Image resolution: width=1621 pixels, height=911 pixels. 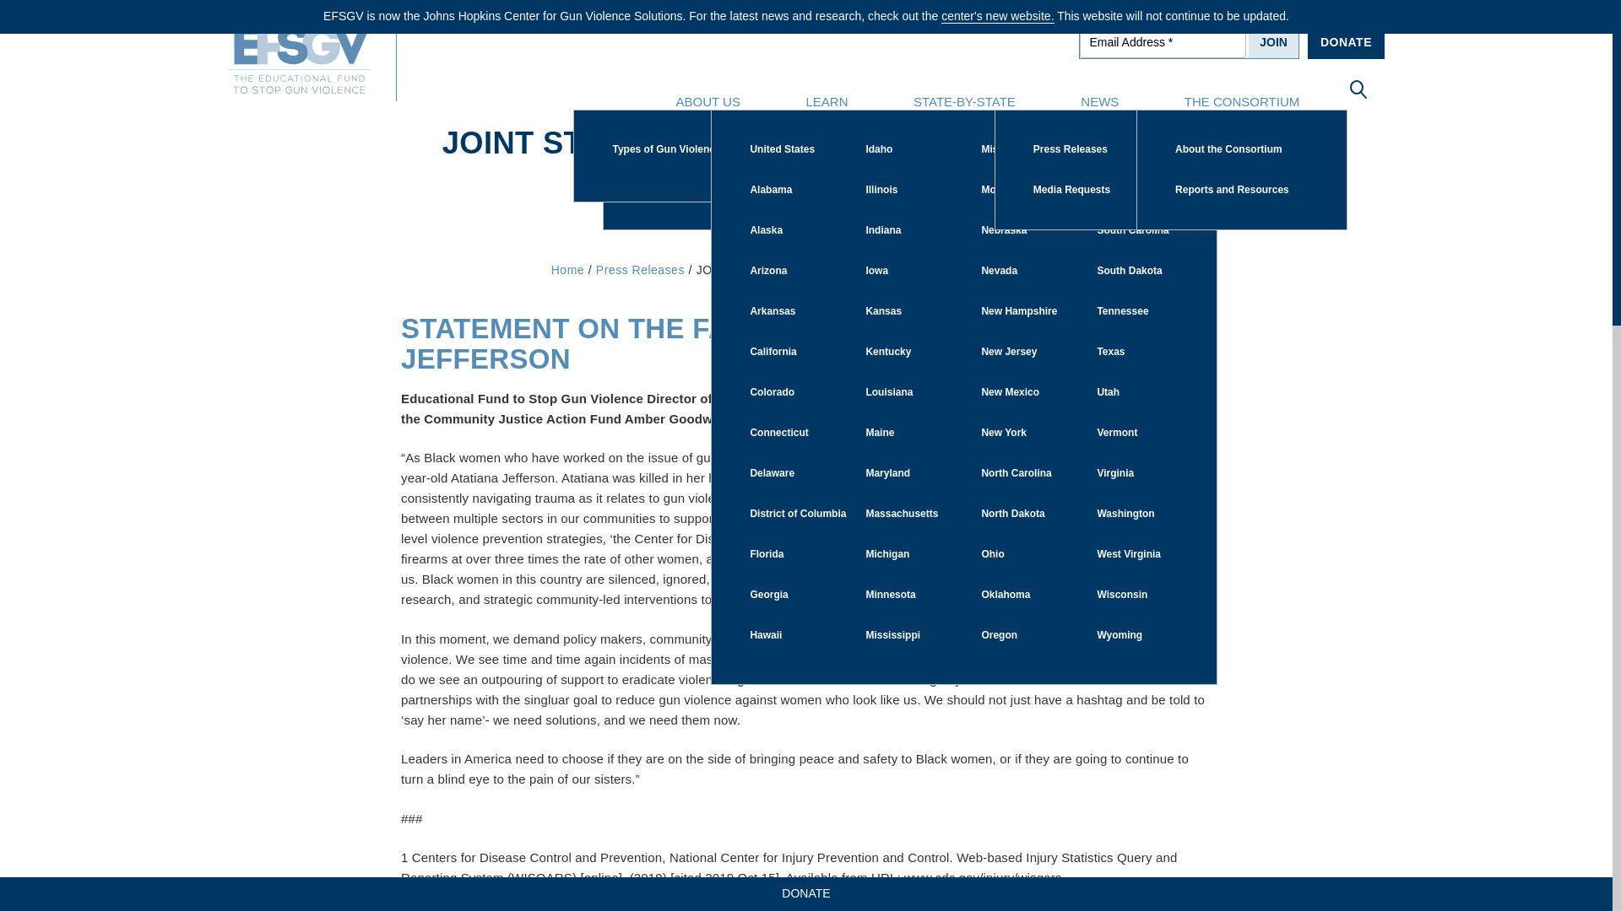 What do you see at coordinates (680, 149) in the screenshot?
I see `Types of Gun Violence` at bounding box center [680, 149].